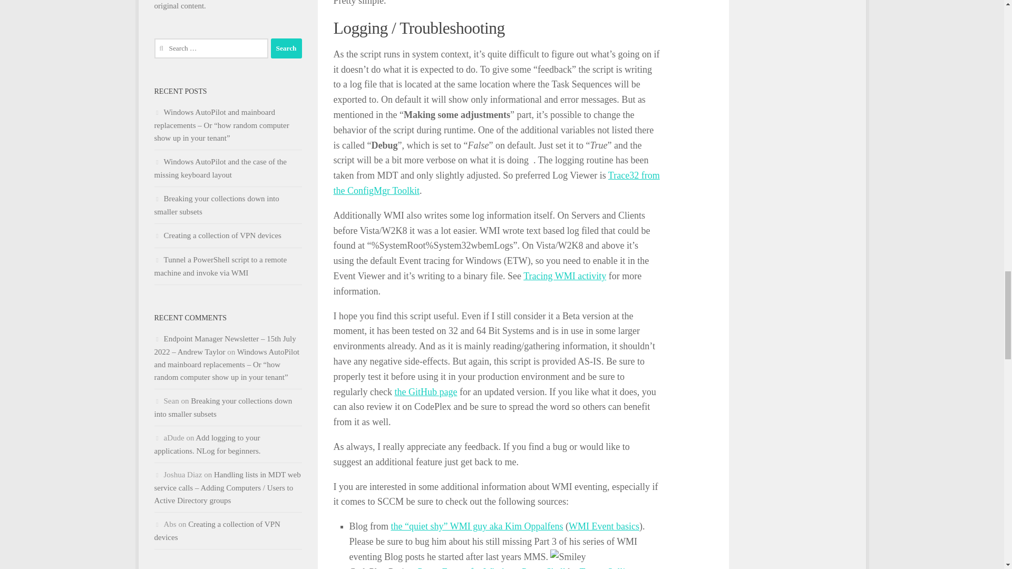 This screenshot has height=569, width=1012. What do you see at coordinates (496, 182) in the screenshot?
I see `Trace32 from the ConfigMgr Toolkit` at bounding box center [496, 182].